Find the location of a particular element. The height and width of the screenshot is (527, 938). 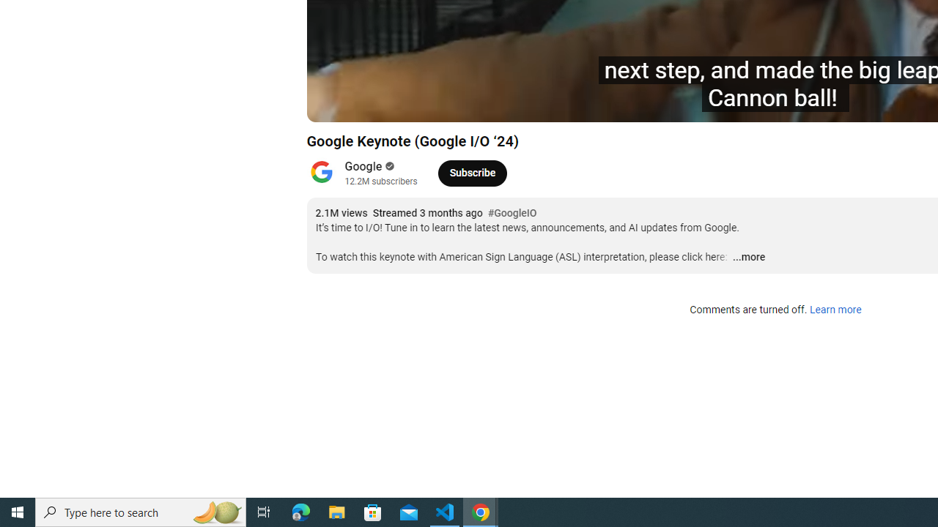

Learn more is located at coordinates (835, 310).